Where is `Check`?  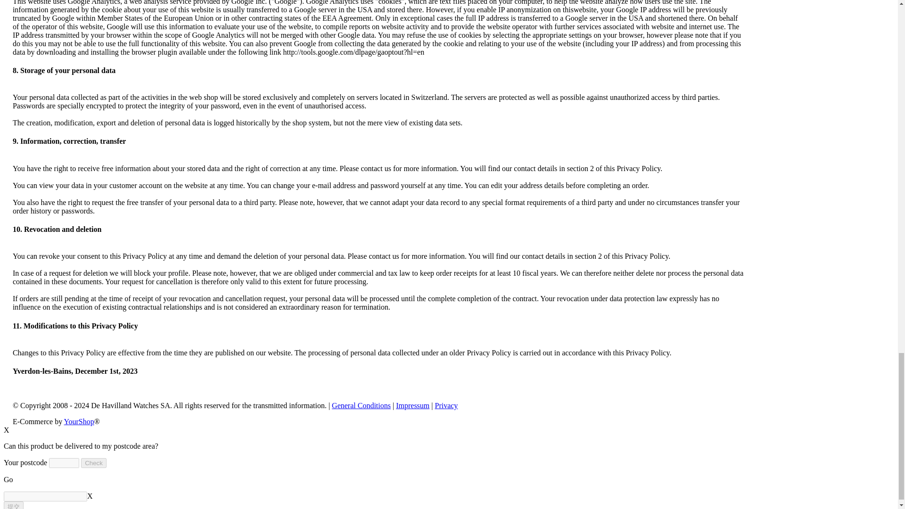 Check is located at coordinates (94, 463).